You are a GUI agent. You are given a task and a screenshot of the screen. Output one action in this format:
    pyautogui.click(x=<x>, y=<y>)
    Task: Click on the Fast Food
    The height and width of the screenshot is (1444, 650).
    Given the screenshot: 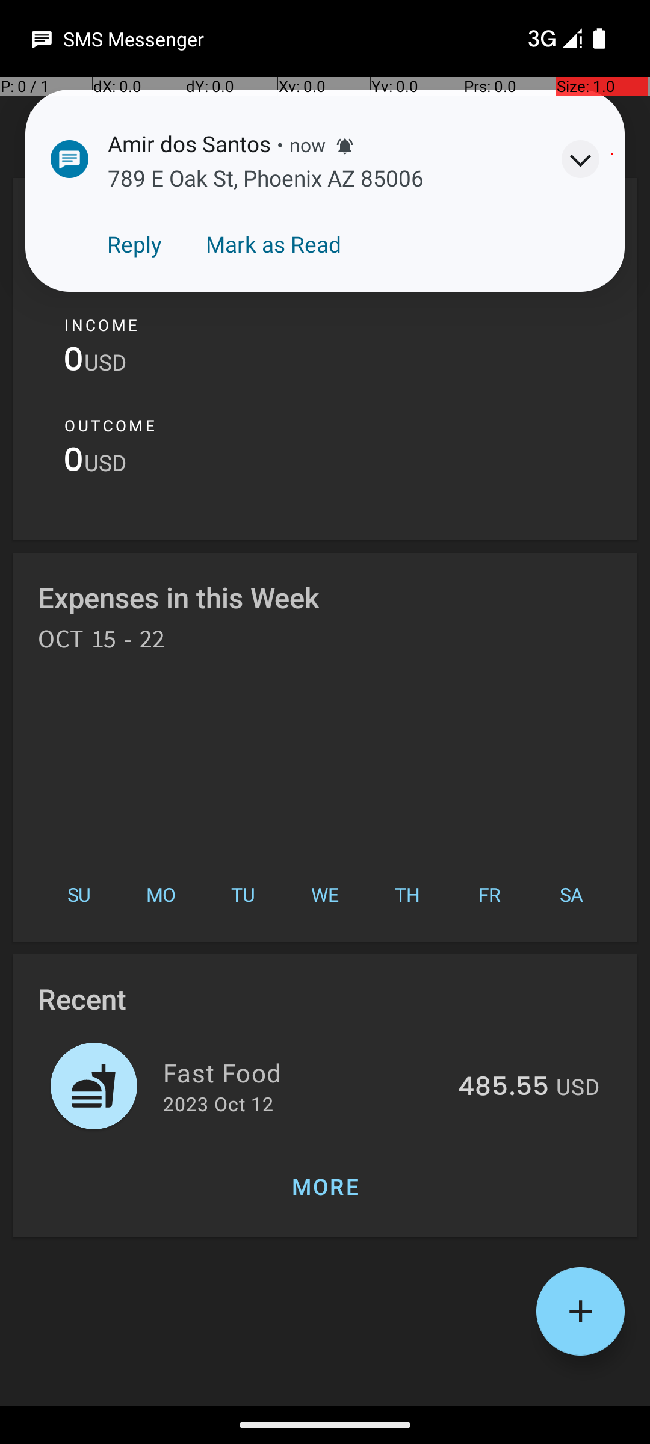 What is the action you would take?
    pyautogui.click(x=303, y=1072)
    